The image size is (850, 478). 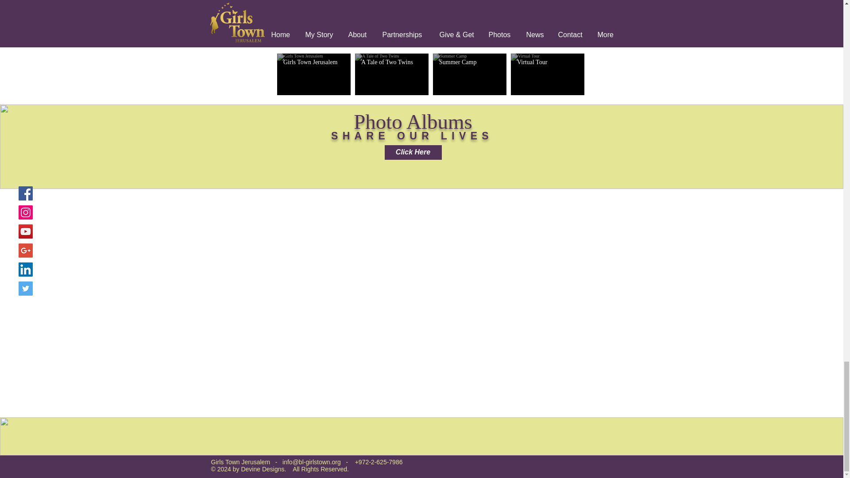 What do you see at coordinates (313, 62) in the screenshot?
I see `Girls Town Jerusalem` at bounding box center [313, 62].